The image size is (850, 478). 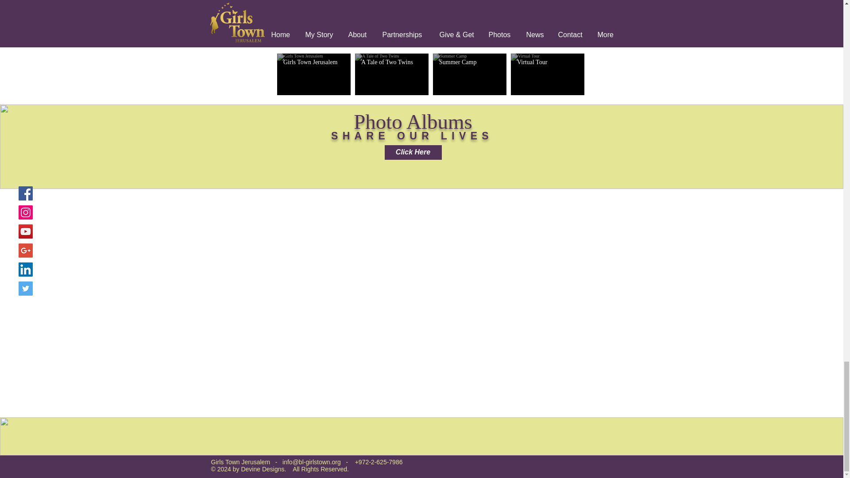 What do you see at coordinates (313, 62) in the screenshot?
I see `Girls Town Jerusalem` at bounding box center [313, 62].